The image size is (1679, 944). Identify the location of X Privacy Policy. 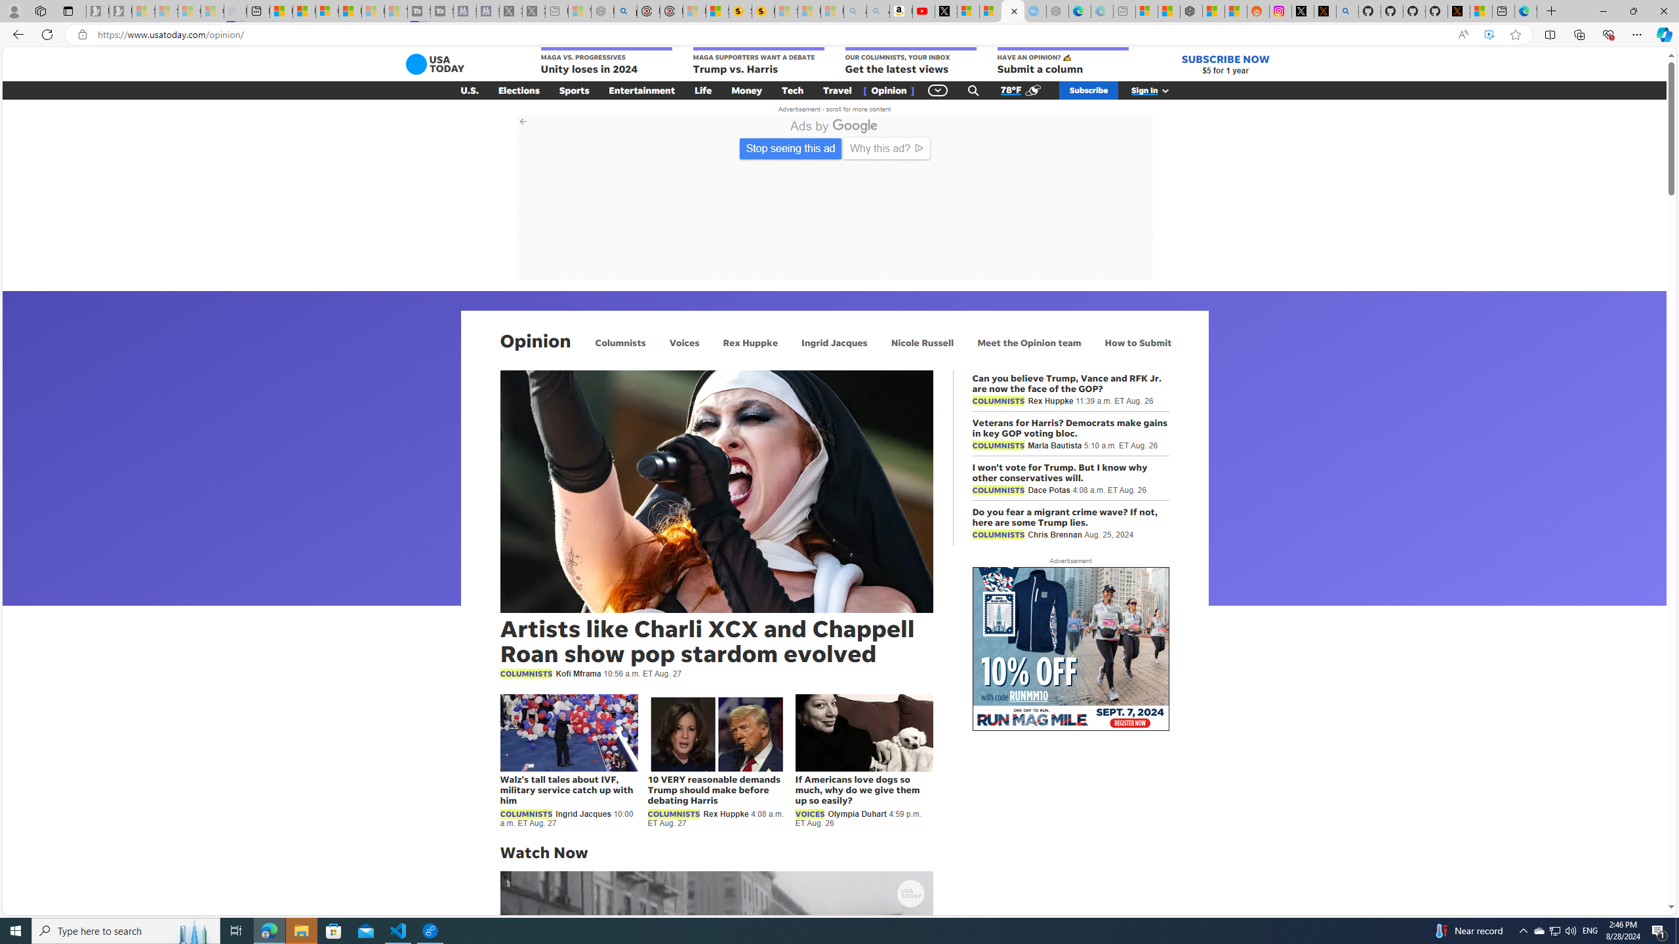
(1459, 11).